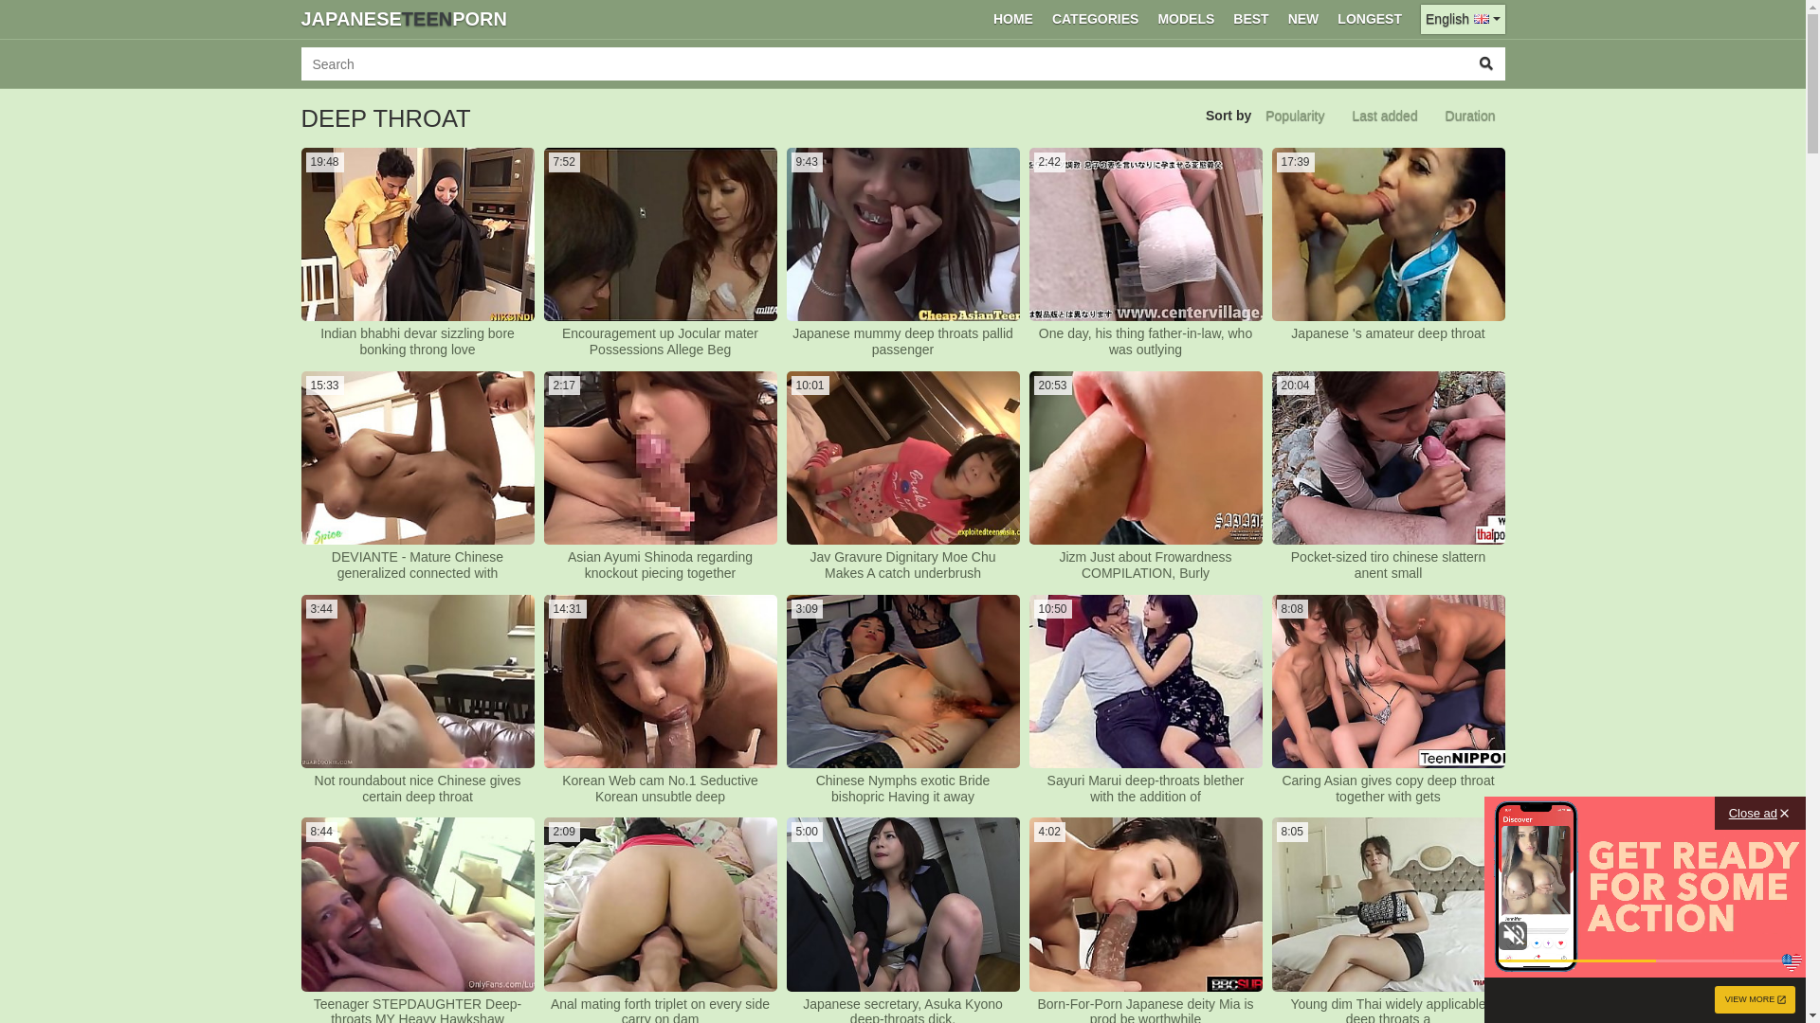 Image resolution: width=1820 pixels, height=1023 pixels. What do you see at coordinates (417, 342) in the screenshot?
I see `Indian bhabhi devar sizzling bore bonking throng love` at bounding box center [417, 342].